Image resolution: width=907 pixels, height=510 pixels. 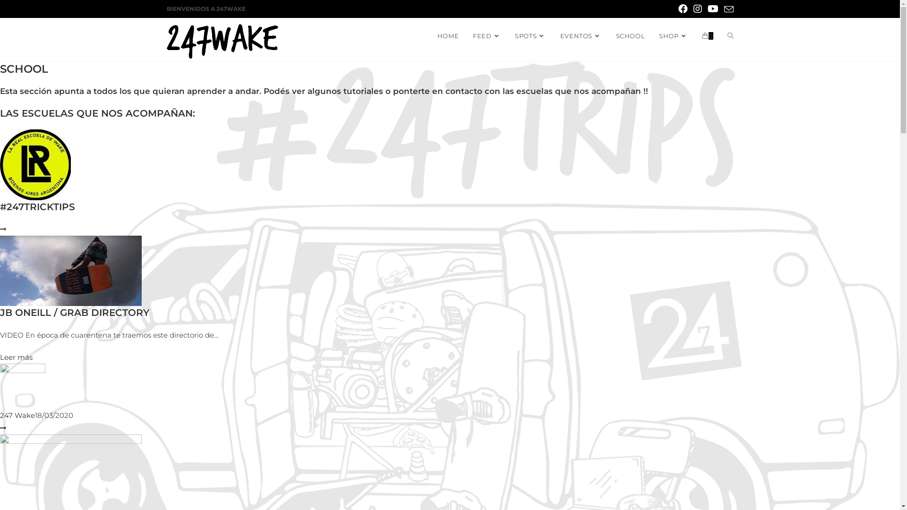 I want to click on EVENTOS, so click(x=581, y=36).